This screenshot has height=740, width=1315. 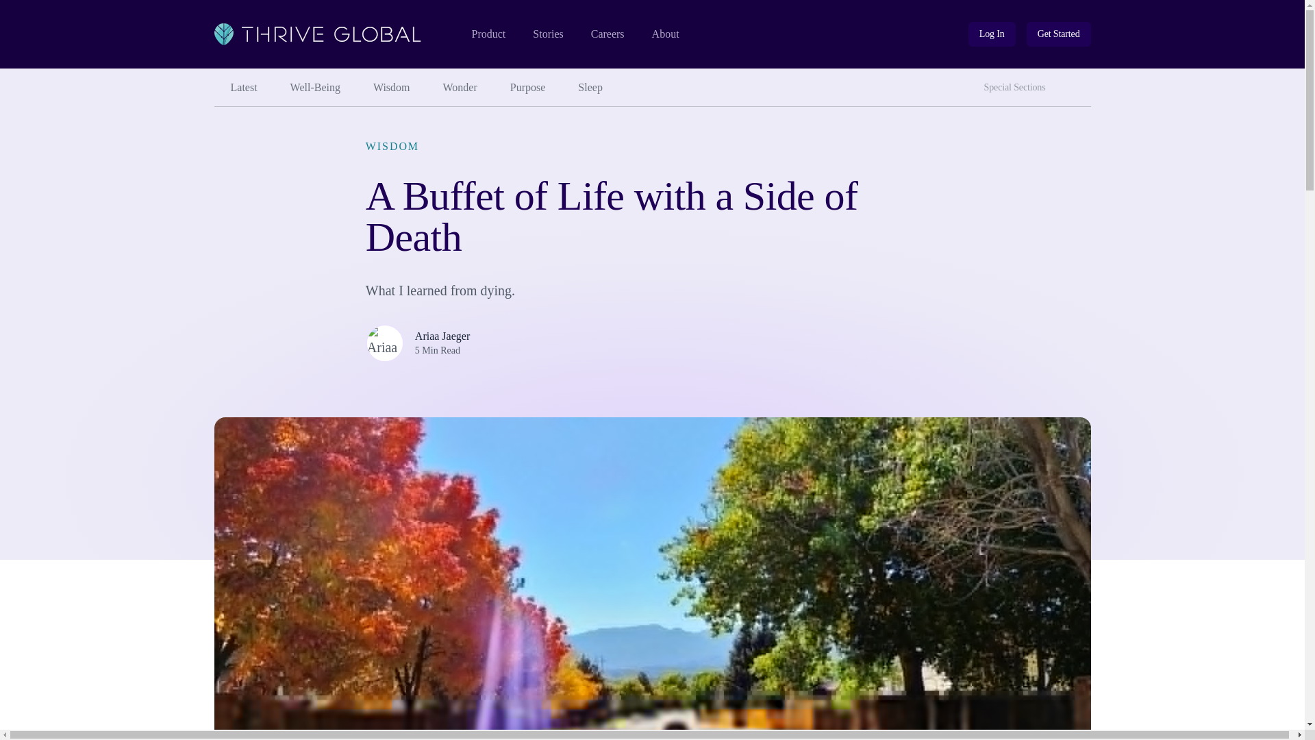 I want to click on Well-Being, so click(x=315, y=88).